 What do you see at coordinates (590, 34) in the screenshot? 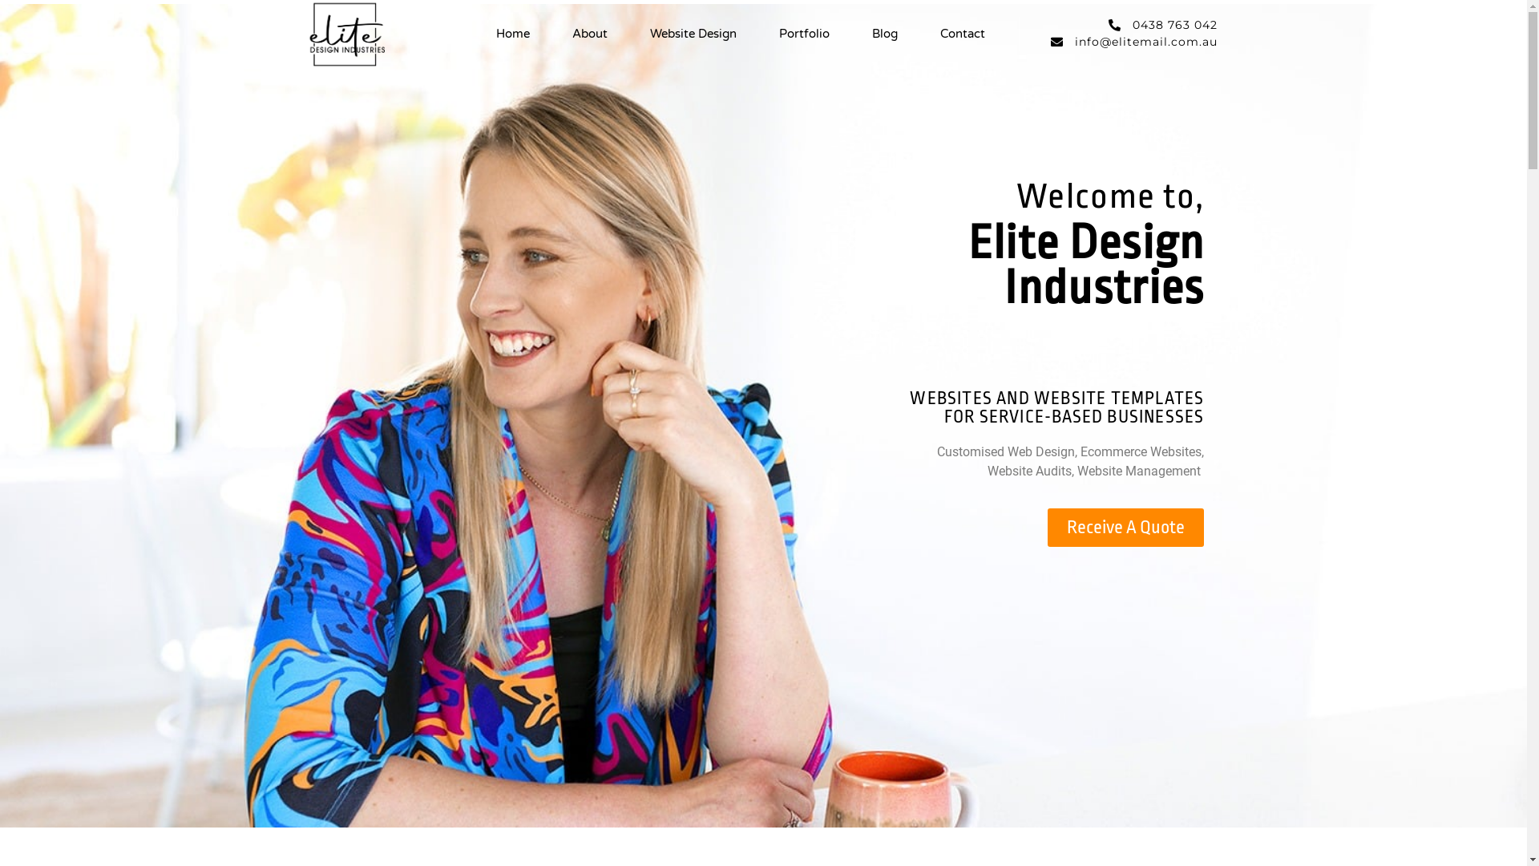
I see `About` at bounding box center [590, 34].